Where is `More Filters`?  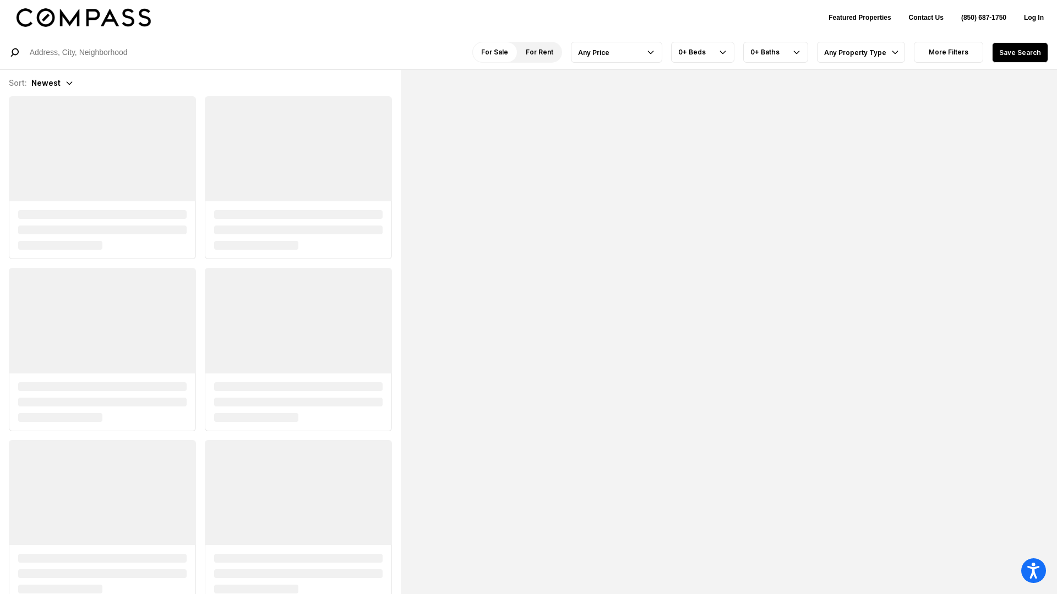 More Filters is located at coordinates (949, 52).